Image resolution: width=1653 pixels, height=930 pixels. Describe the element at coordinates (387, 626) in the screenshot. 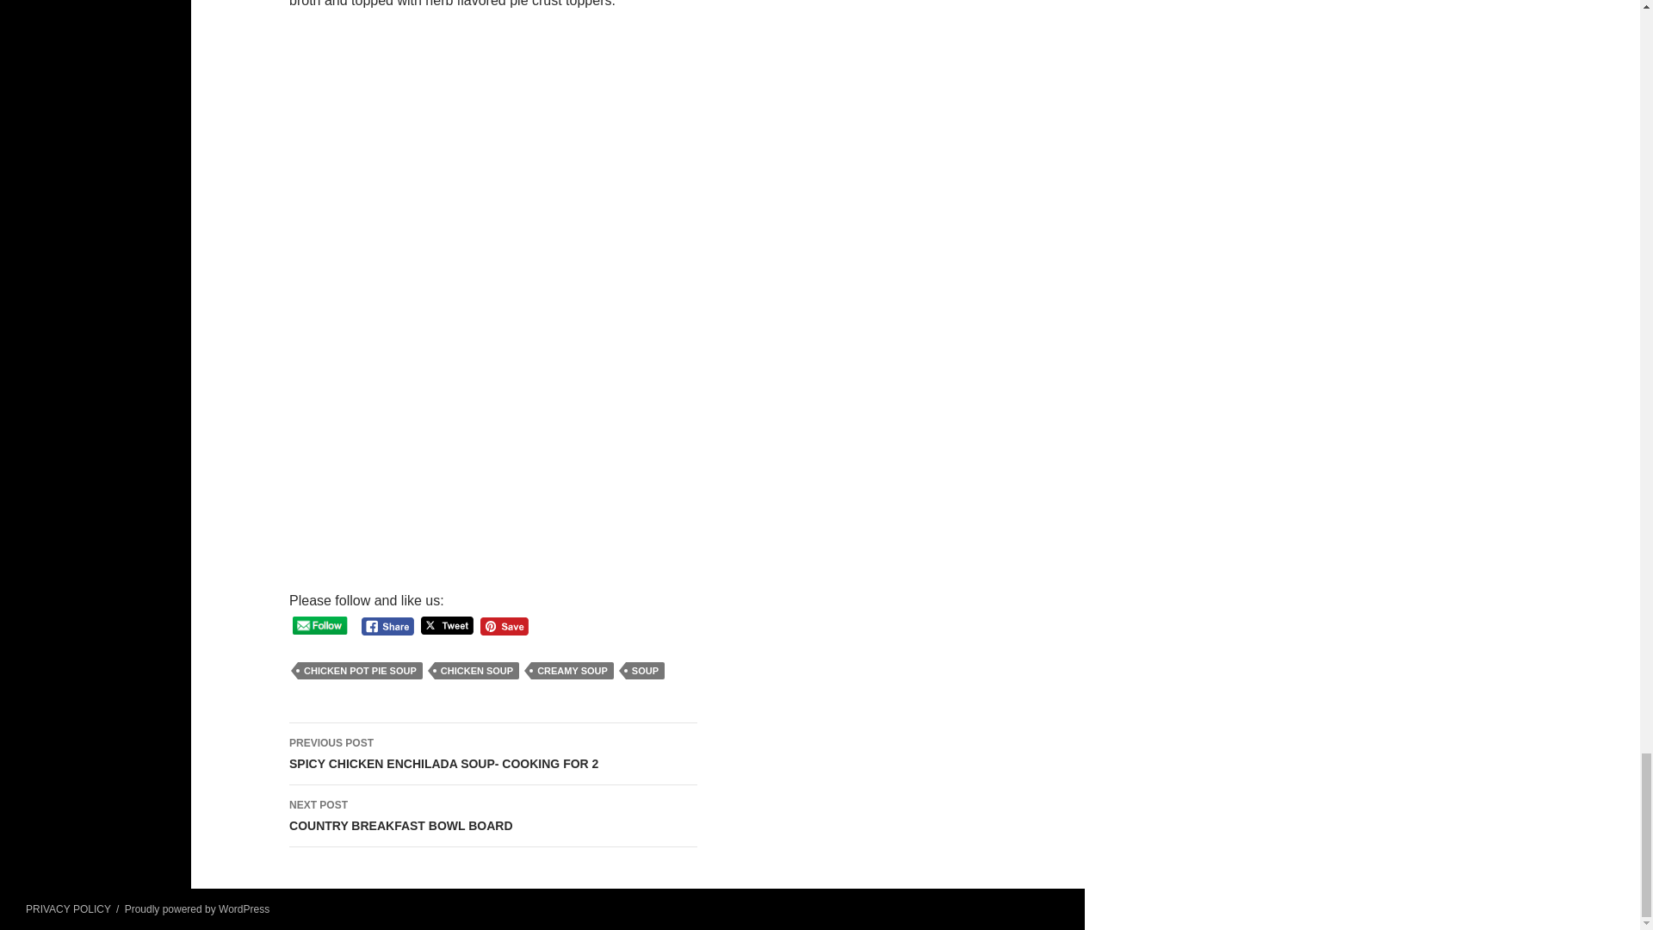

I see `Facebook Share` at that location.